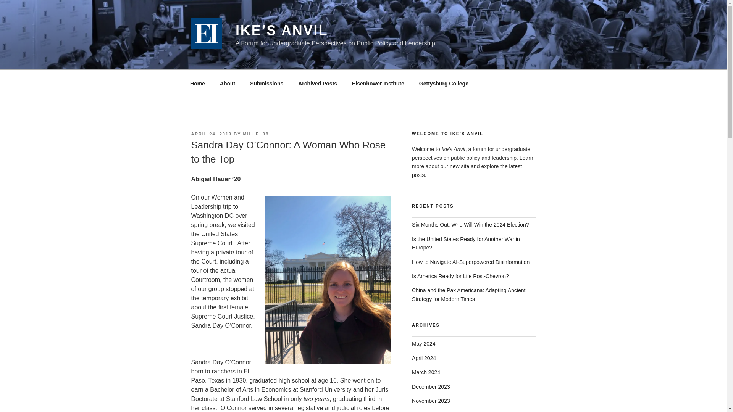 The width and height of the screenshot is (733, 412). I want to click on November 2023, so click(431, 401).